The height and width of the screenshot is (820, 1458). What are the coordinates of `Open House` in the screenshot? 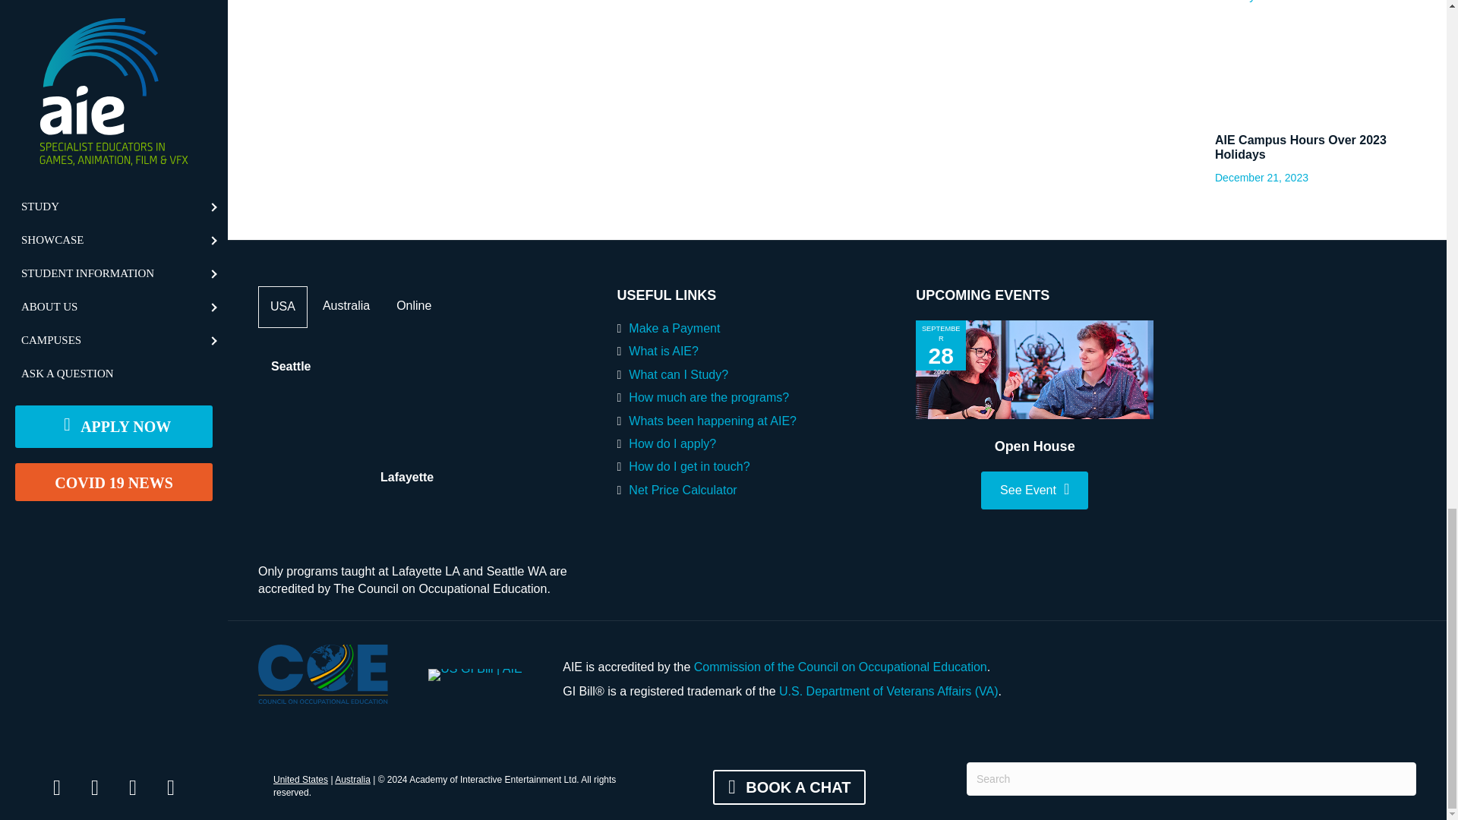 It's located at (1034, 446).